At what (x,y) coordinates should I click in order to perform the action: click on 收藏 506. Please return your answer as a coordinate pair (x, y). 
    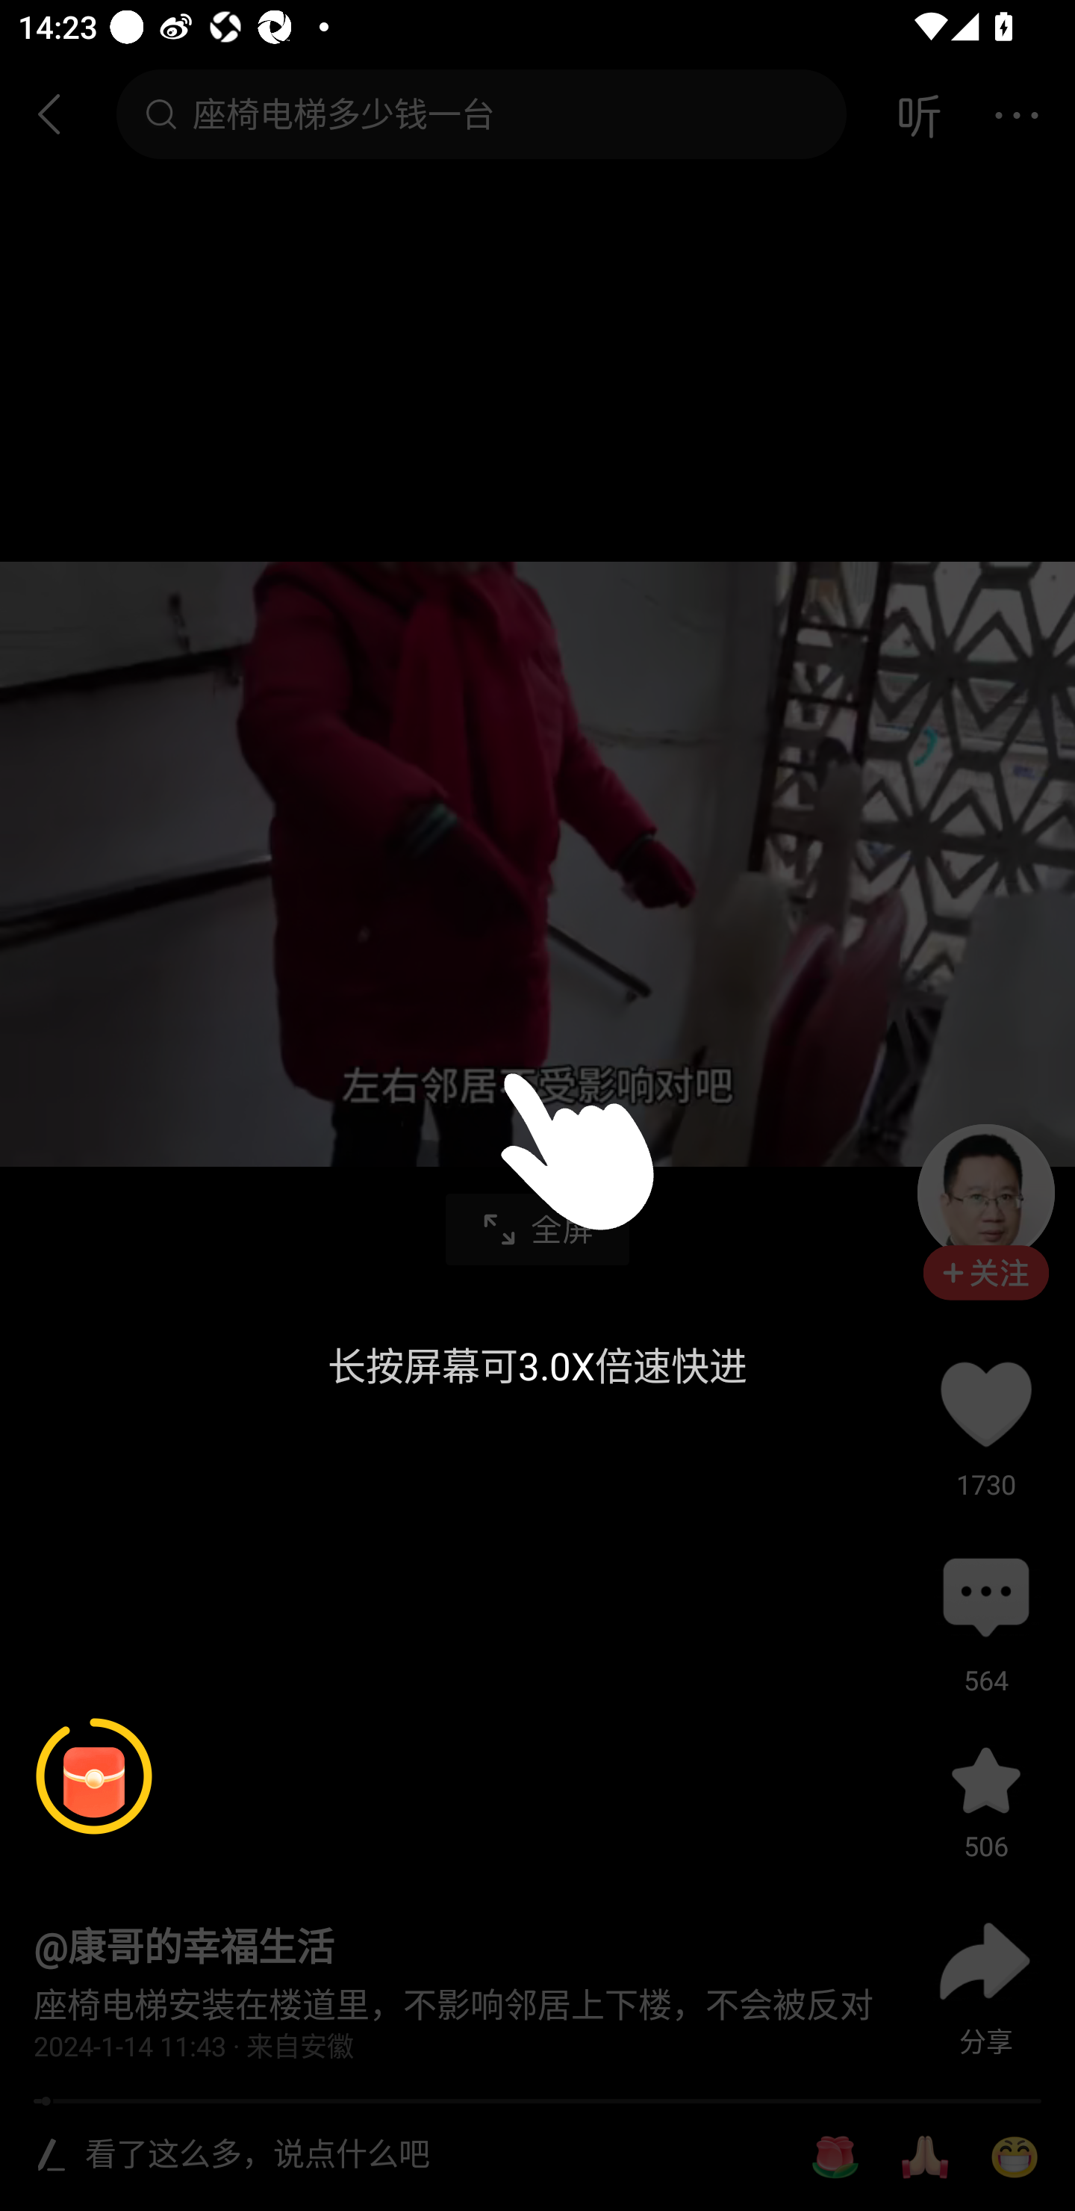
    Looking at the image, I should click on (985, 1781).